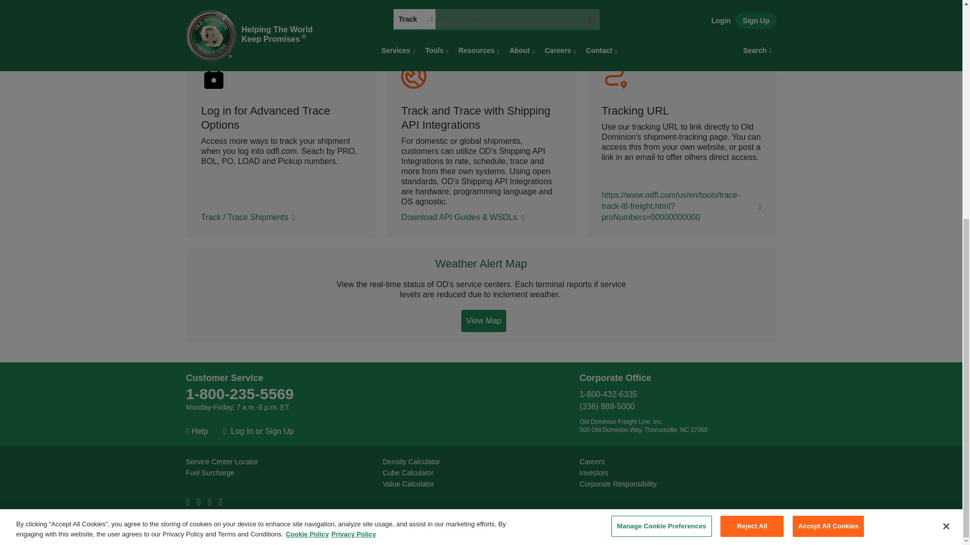 This screenshot has width=970, height=545. I want to click on Facebook, so click(190, 503).